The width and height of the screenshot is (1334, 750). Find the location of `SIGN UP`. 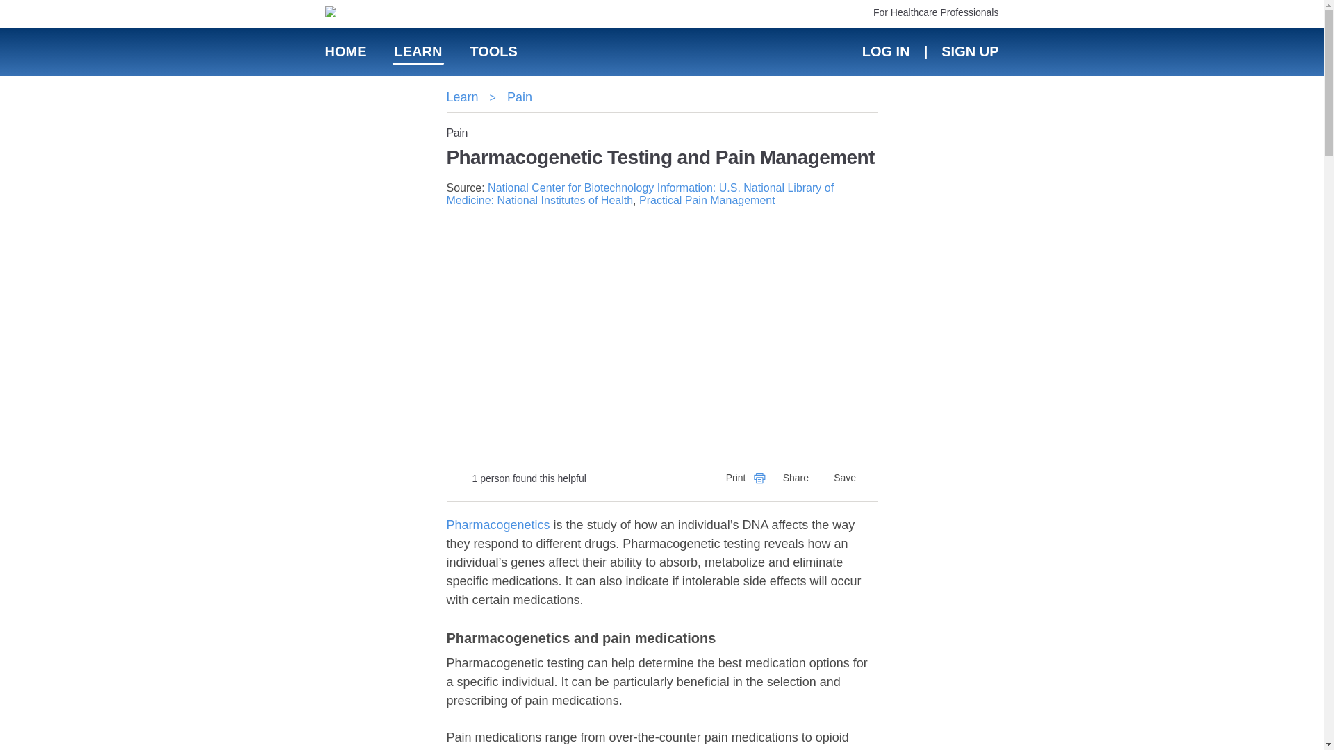

SIGN UP is located at coordinates (969, 51).